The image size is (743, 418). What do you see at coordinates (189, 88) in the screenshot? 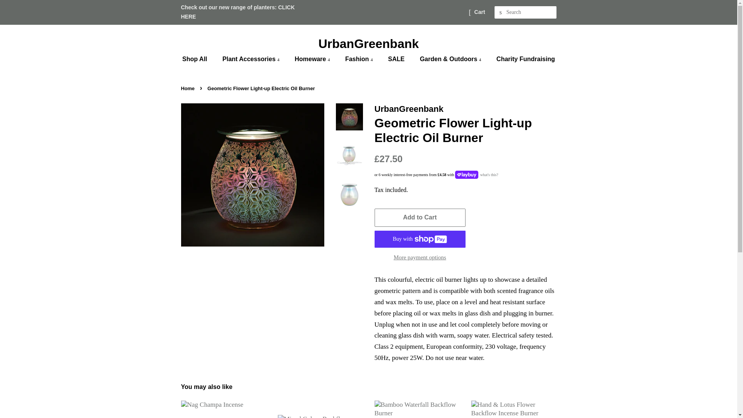
I see `Back to the frontpage` at bounding box center [189, 88].